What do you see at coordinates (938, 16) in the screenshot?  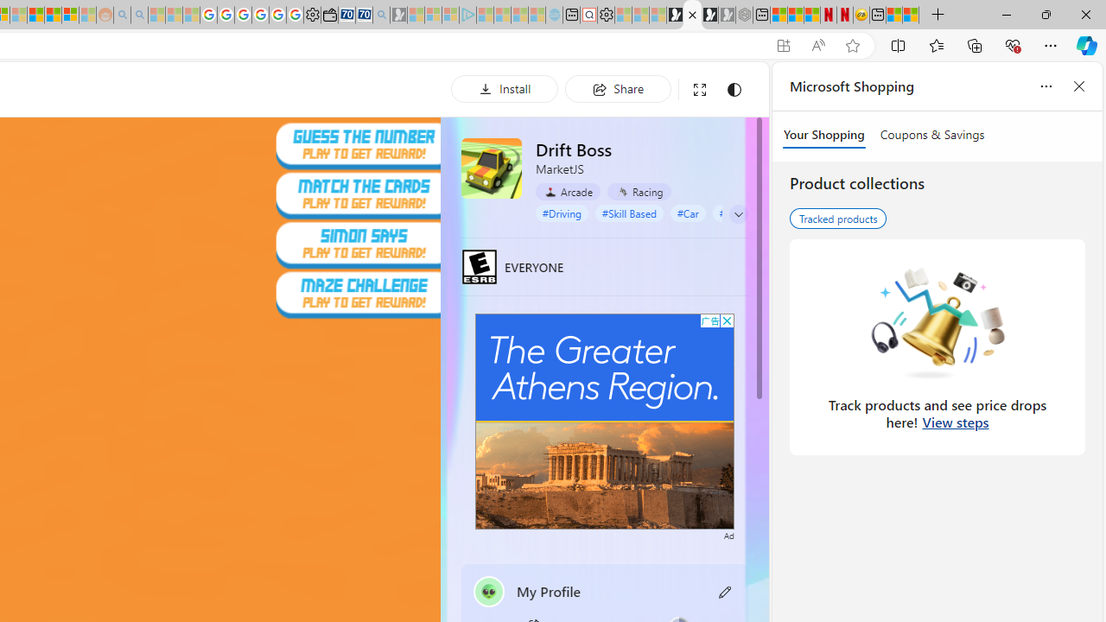 I see `New Tab` at bounding box center [938, 16].